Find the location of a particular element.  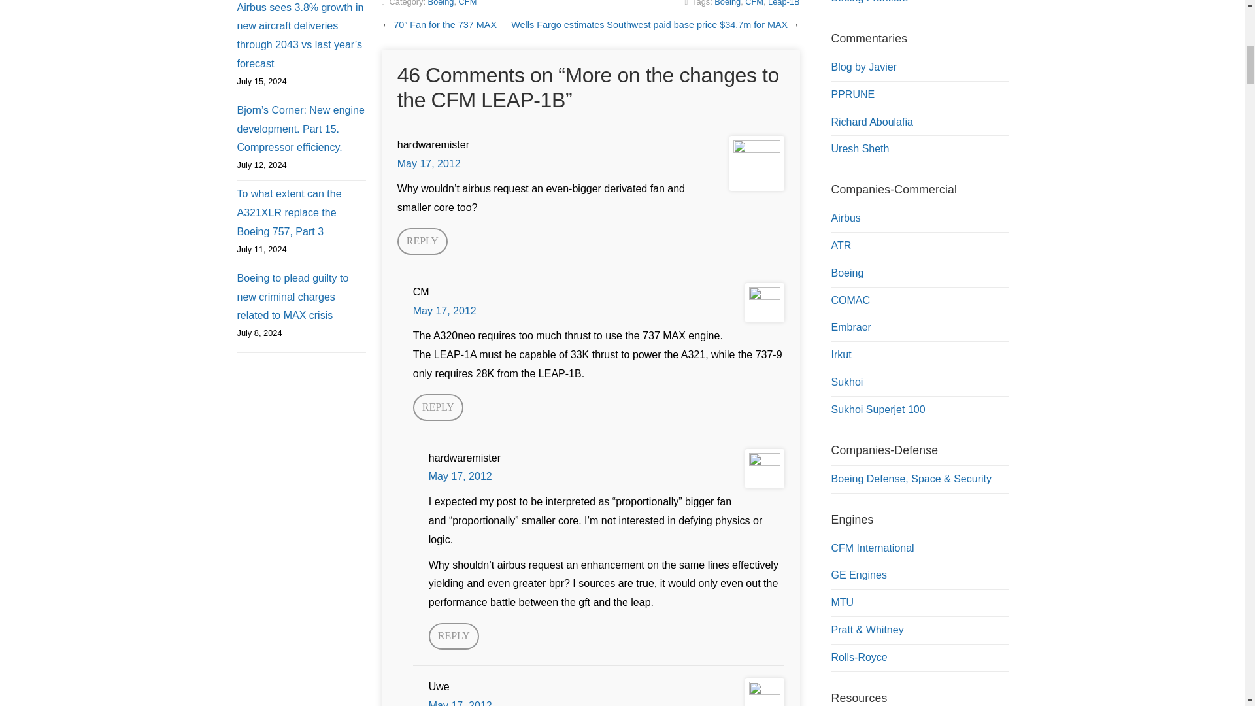

Boeing is located at coordinates (441, 3).